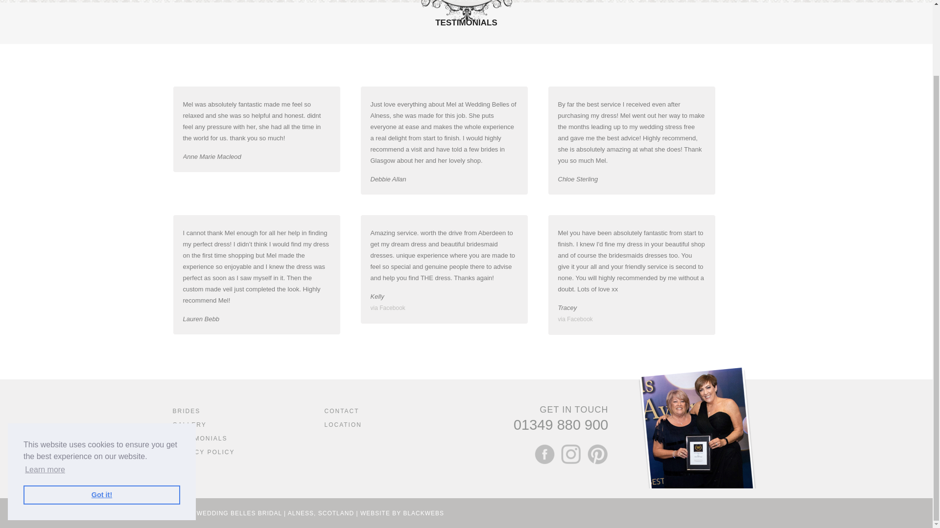 The height and width of the screenshot is (528, 940). What do you see at coordinates (200, 438) in the screenshot?
I see `TESTIMONIALS` at bounding box center [200, 438].